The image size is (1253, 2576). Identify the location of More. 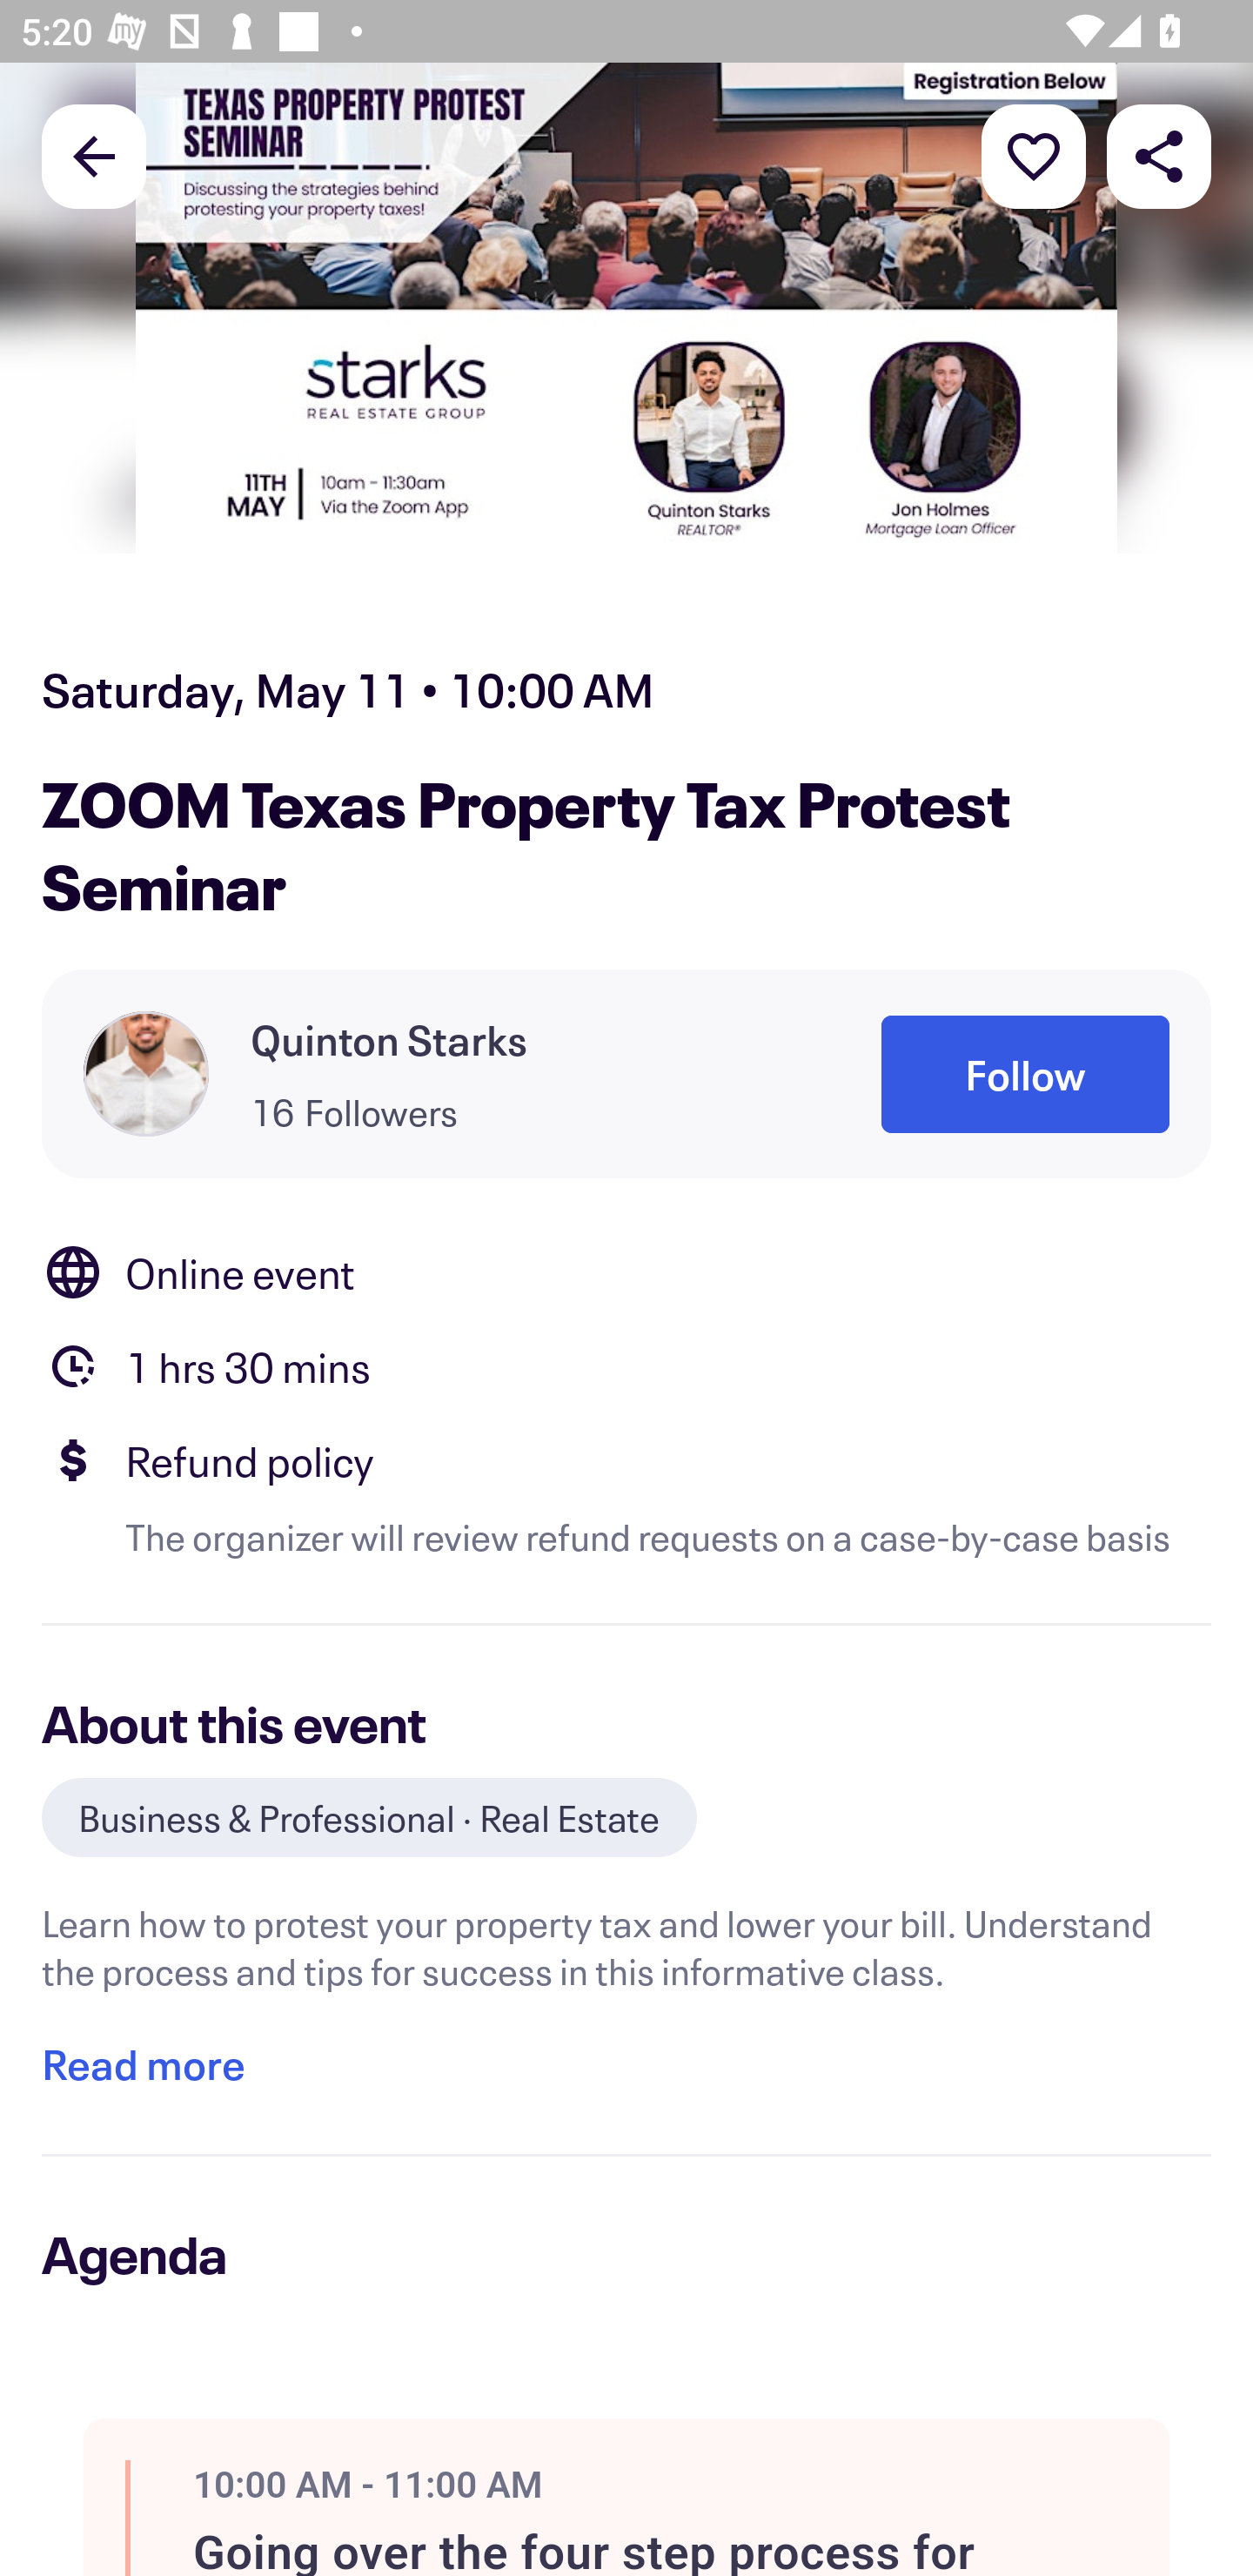
(1034, 155).